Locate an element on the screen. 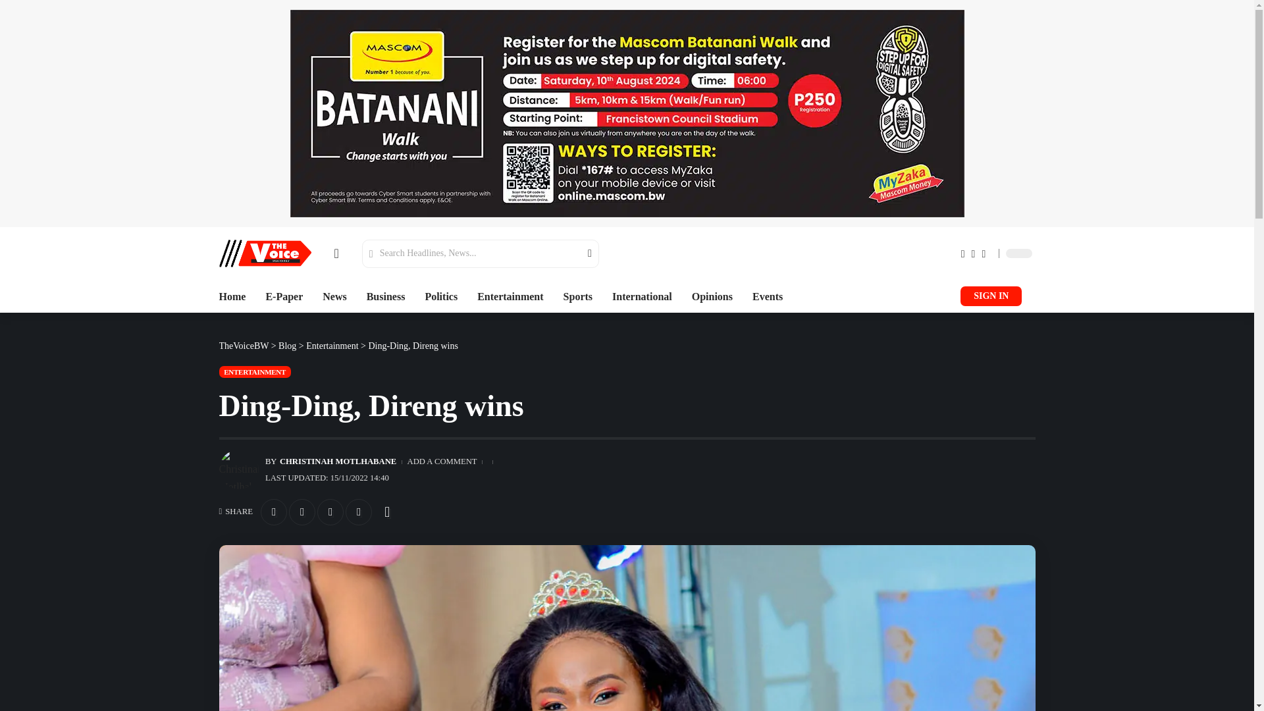  International is located at coordinates (642, 296).